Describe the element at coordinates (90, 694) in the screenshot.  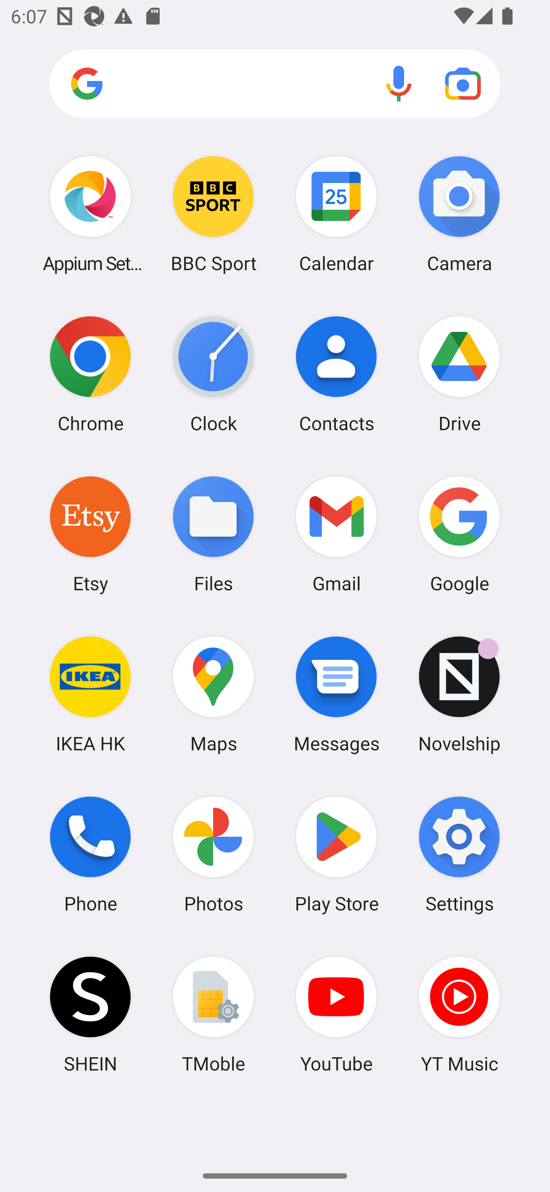
I see `IKEA HK` at that location.